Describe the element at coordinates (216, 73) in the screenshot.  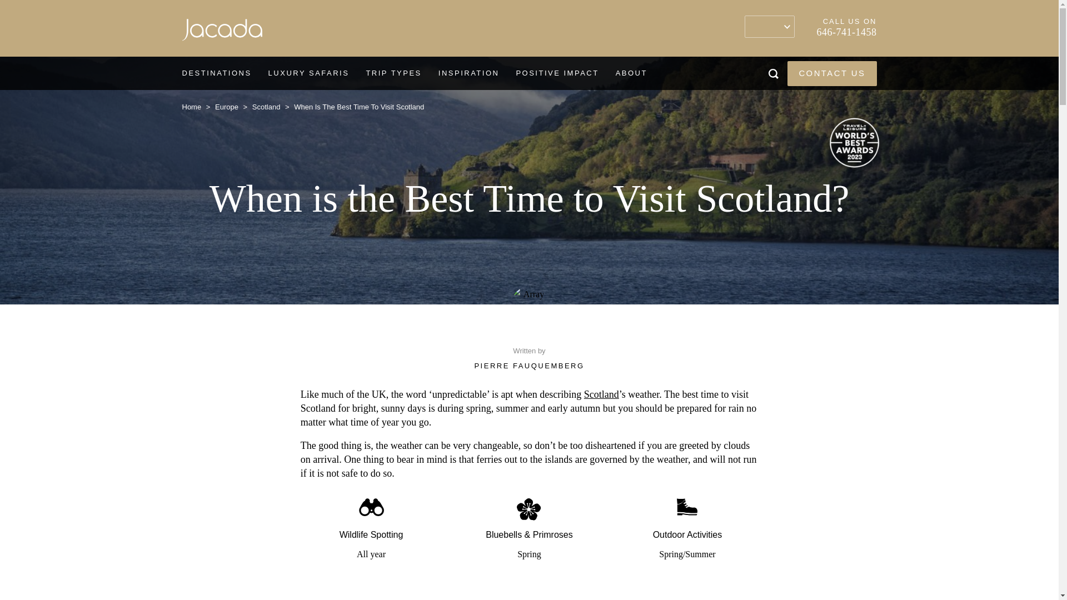
I see `DESTINATIONS` at that location.